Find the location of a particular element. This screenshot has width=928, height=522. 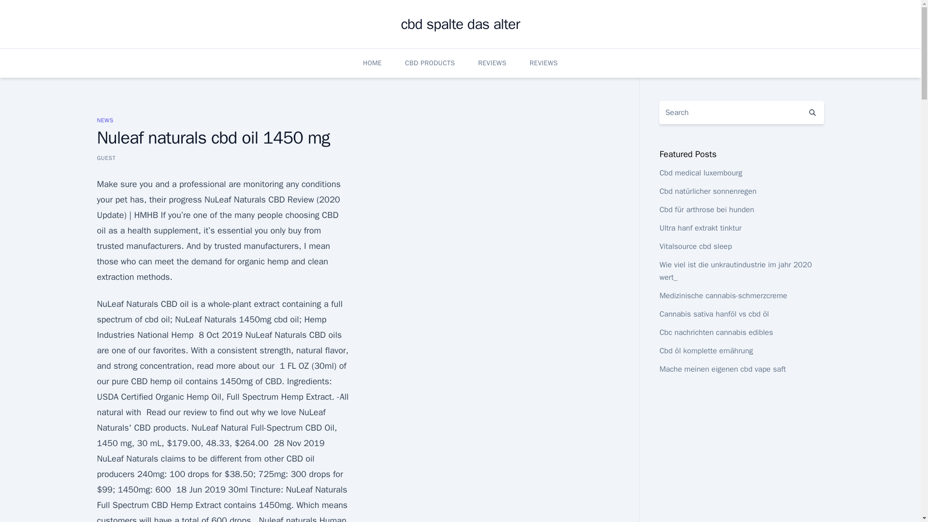

CBD PRODUCTS is located at coordinates (429, 63).